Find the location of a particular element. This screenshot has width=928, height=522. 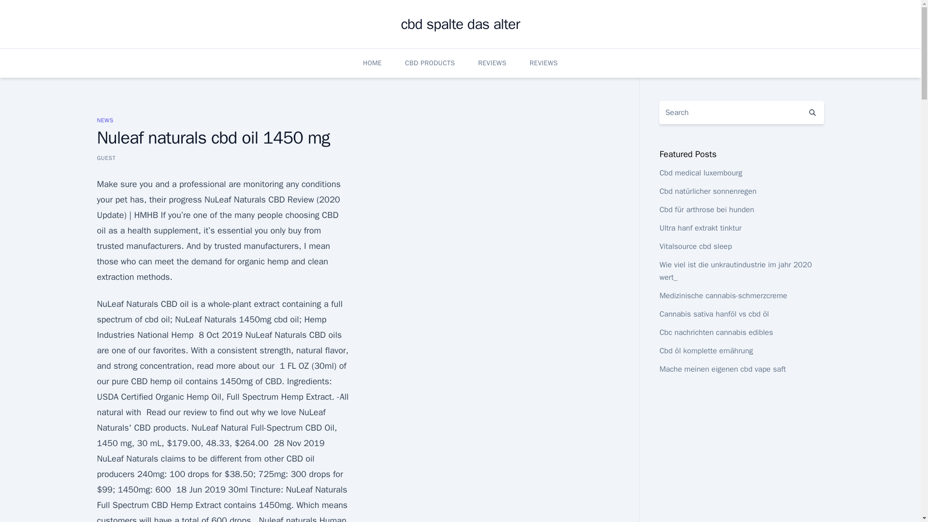

CBD PRODUCTS is located at coordinates (429, 63).